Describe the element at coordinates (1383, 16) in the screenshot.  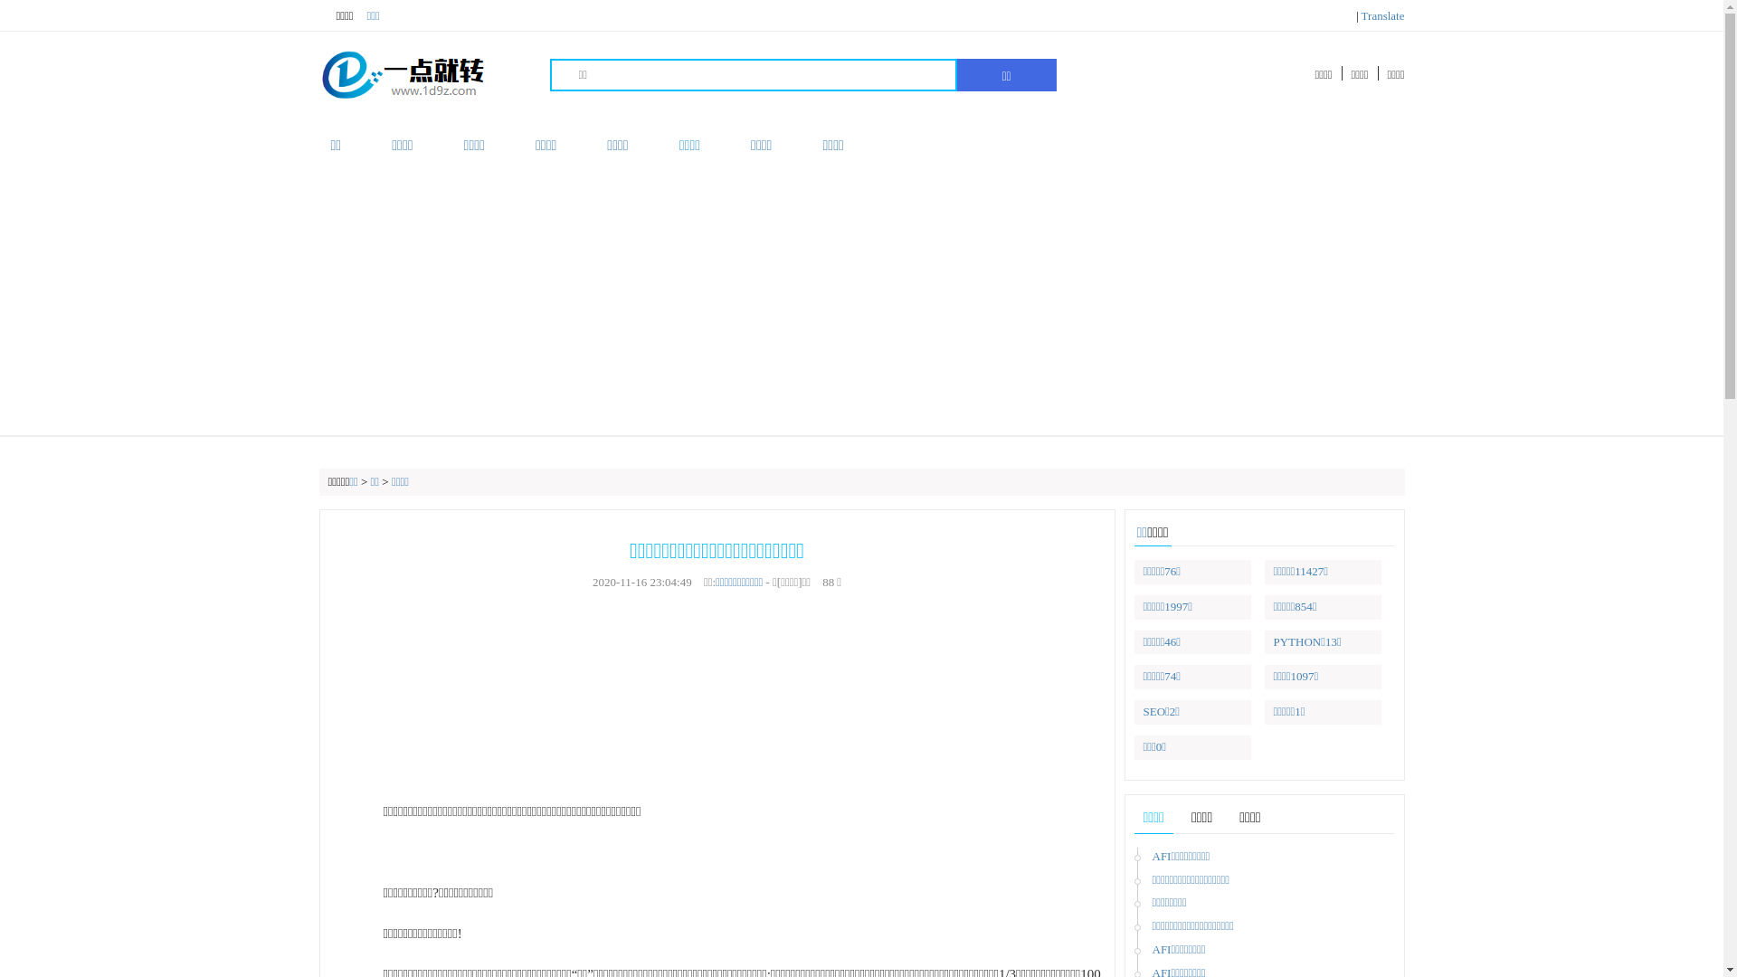
I see `Translate` at that location.